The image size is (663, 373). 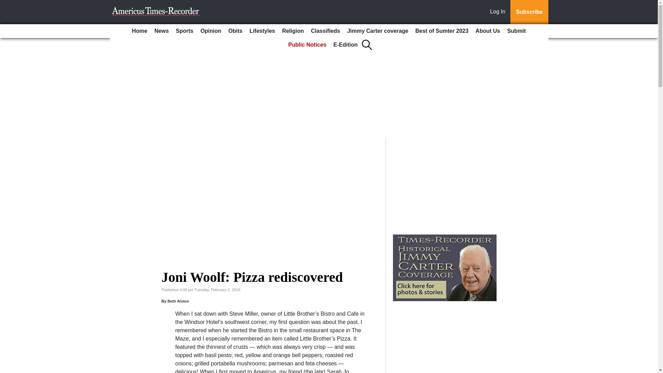 What do you see at coordinates (307, 45) in the screenshot?
I see `Public Notices` at bounding box center [307, 45].